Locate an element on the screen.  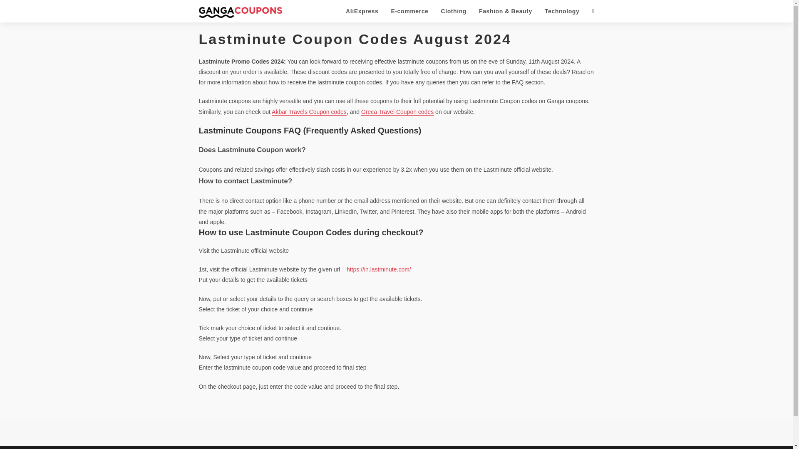
Technology is located at coordinates (562, 11).